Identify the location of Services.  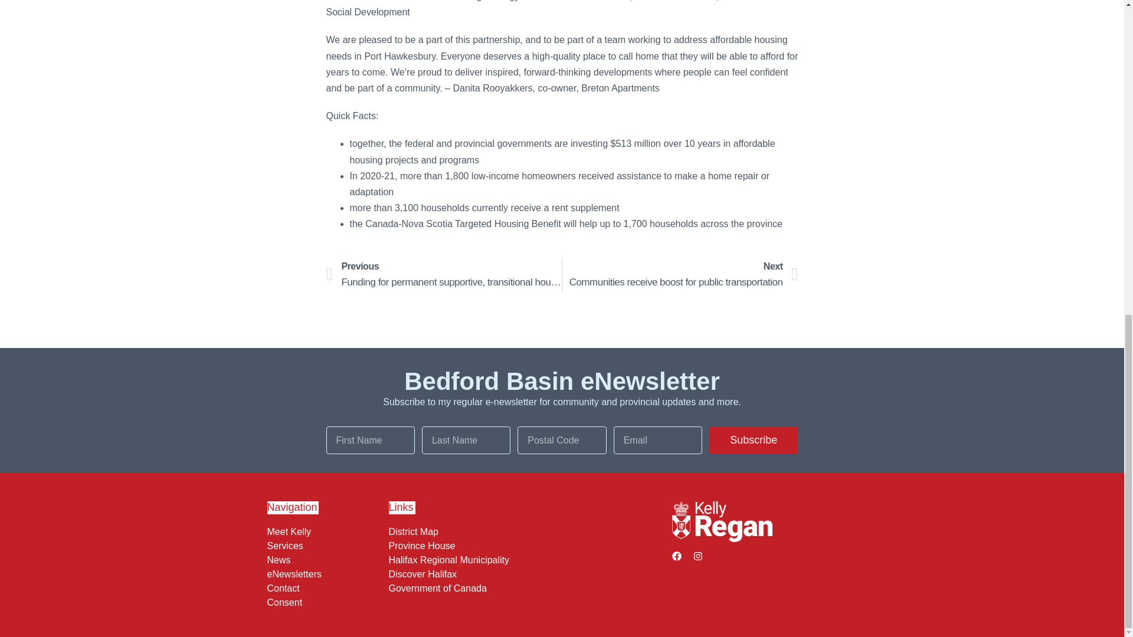
(325, 546).